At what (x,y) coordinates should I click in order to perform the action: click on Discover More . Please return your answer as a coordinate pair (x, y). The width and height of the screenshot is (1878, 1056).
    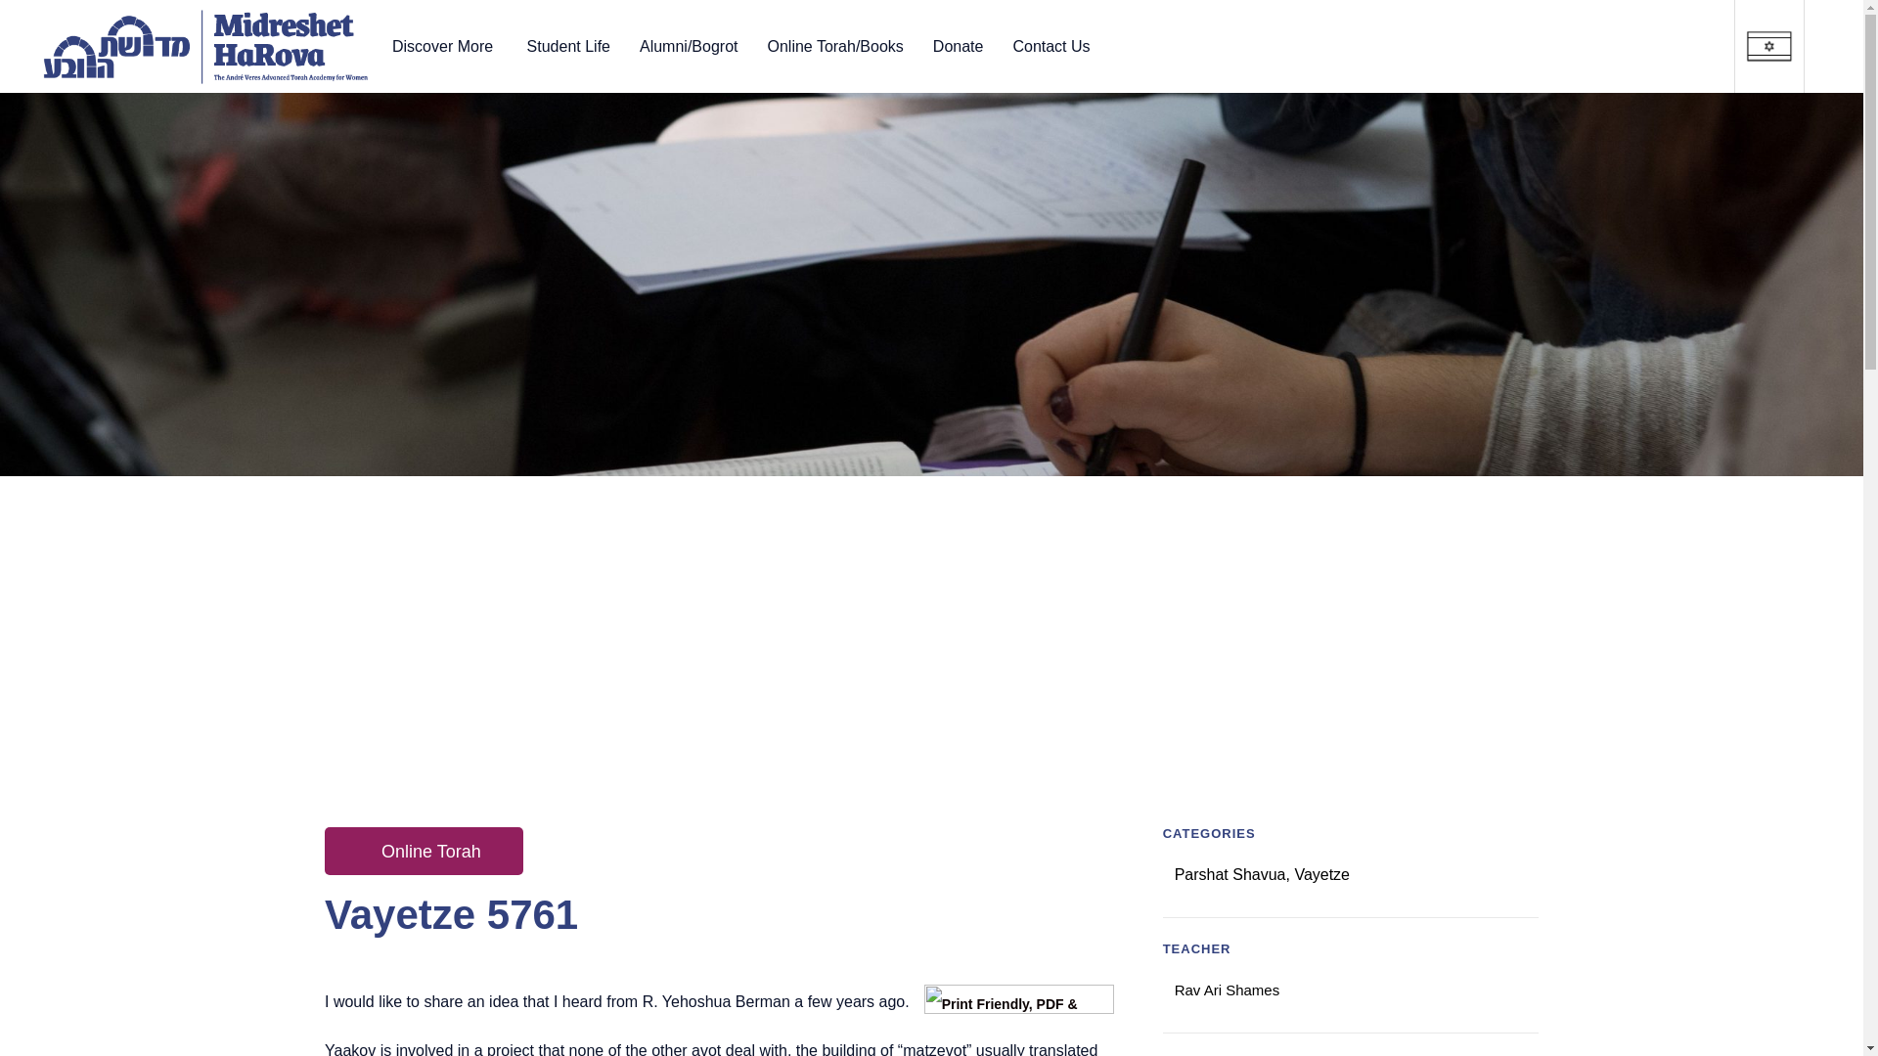
    Looking at the image, I should click on (444, 45).